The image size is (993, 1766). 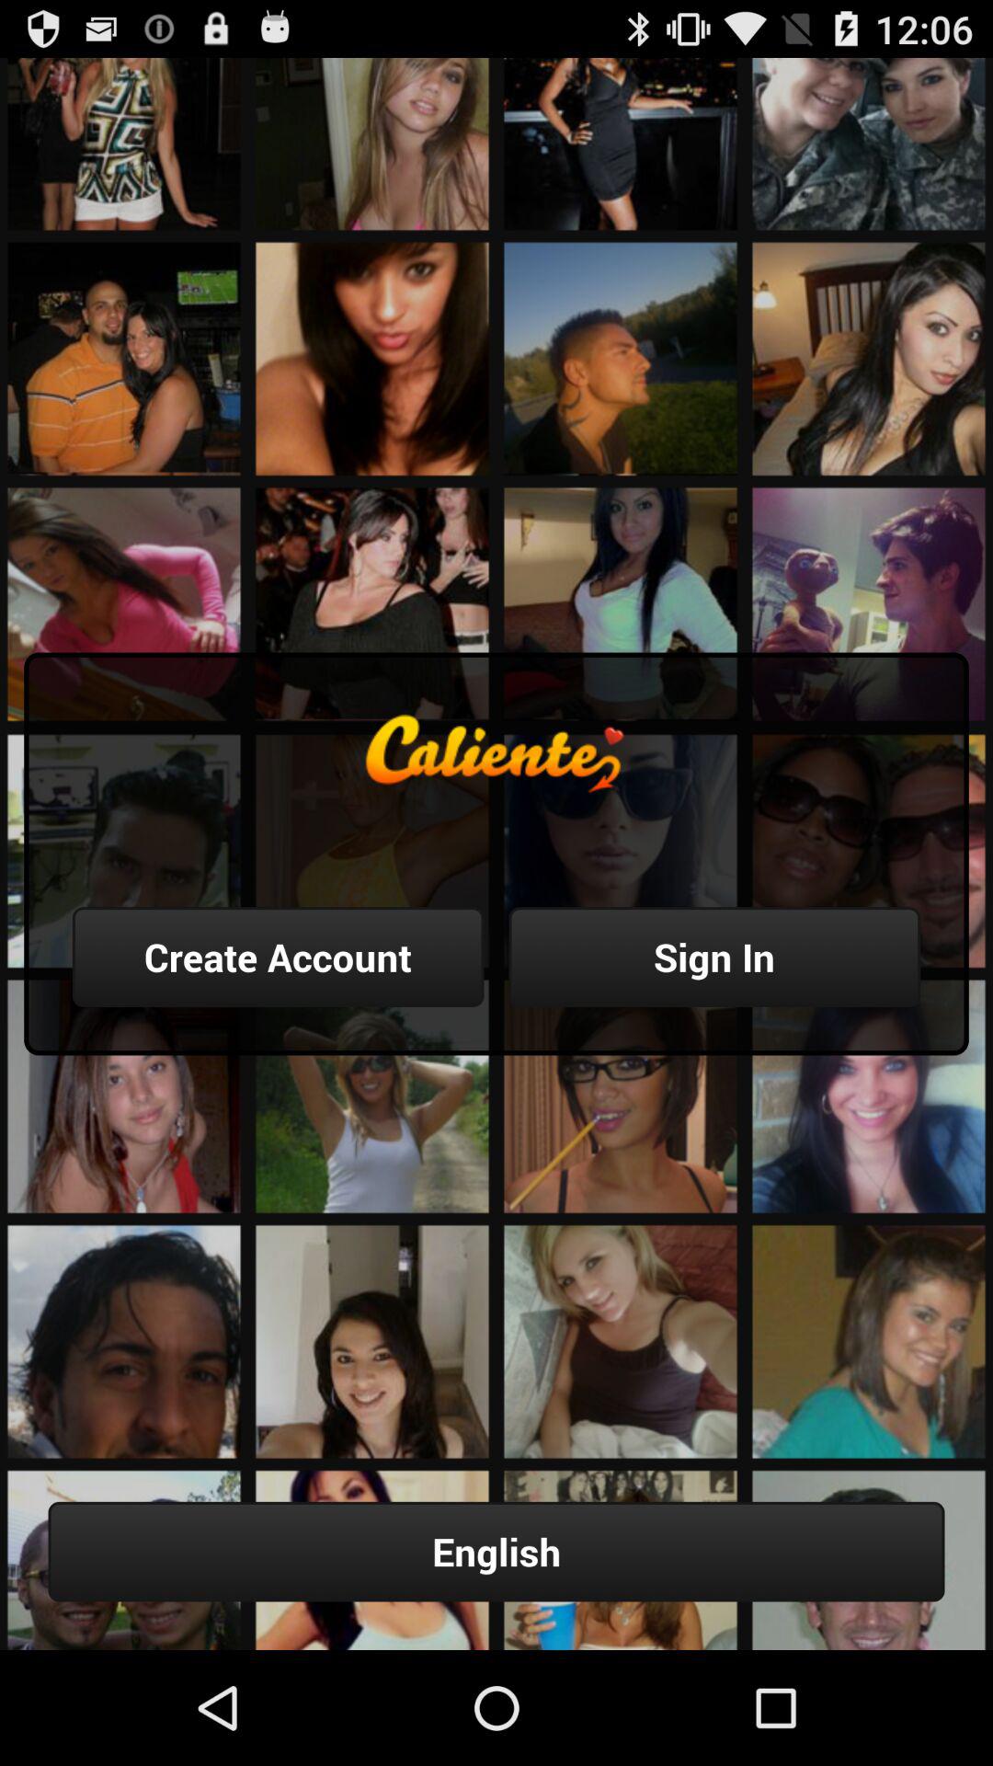 I want to click on flip to sign in icon, so click(x=714, y=957).